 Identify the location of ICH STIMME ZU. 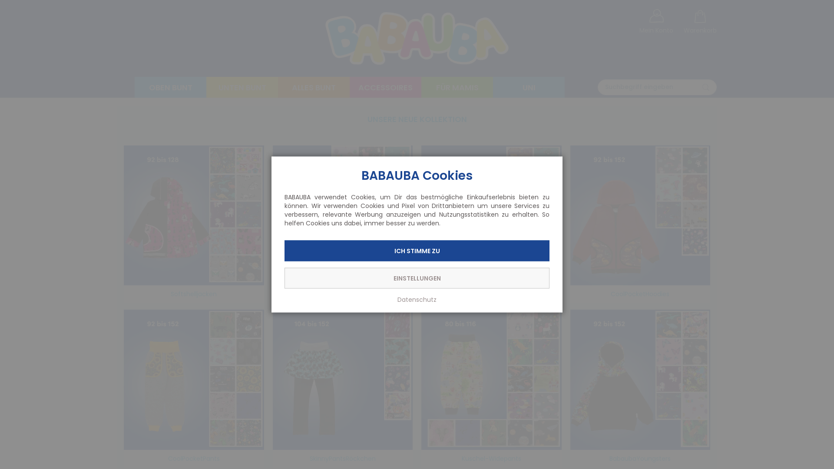
(417, 251).